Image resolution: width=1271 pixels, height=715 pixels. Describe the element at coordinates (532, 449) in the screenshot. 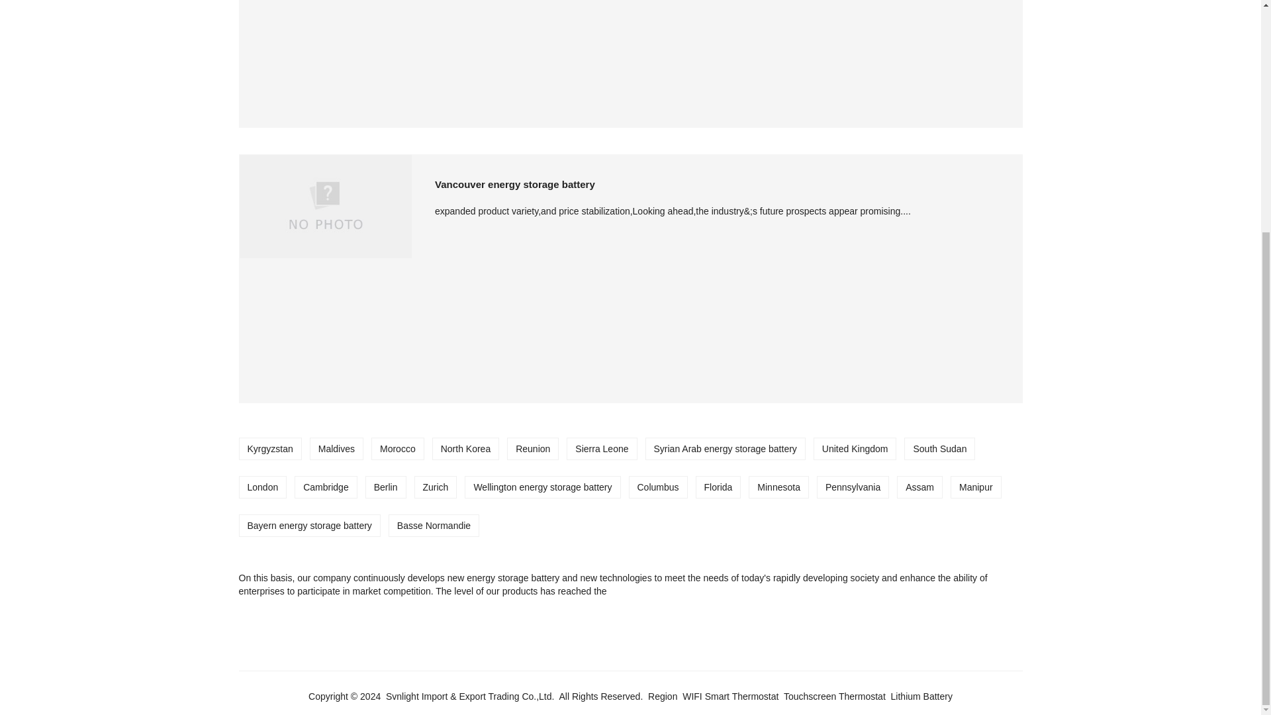

I see `Reunion` at that location.